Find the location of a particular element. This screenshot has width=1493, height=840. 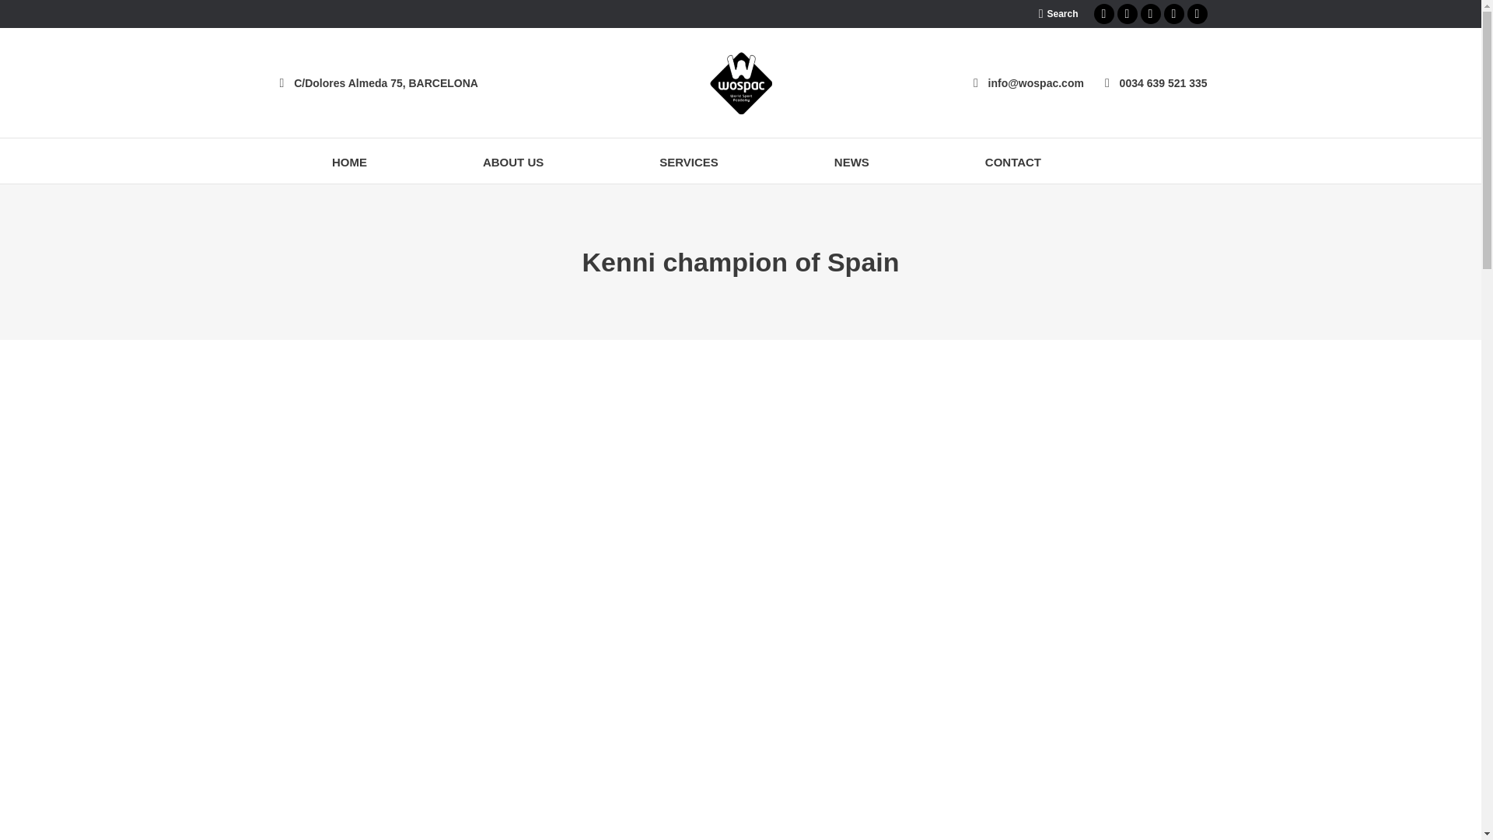

Instagram page opens in new window is located at coordinates (1149, 14).